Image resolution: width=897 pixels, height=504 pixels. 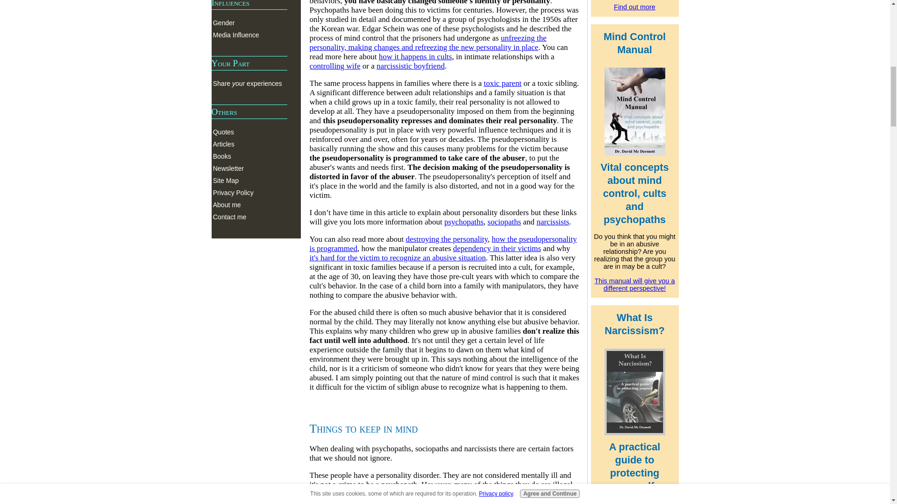 I want to click on toxic parent, so click(x=502, y=83).